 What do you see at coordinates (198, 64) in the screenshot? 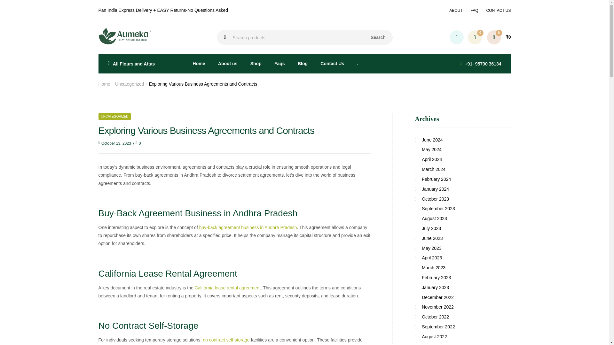
I see `Home` at bounding box center [198, 64].